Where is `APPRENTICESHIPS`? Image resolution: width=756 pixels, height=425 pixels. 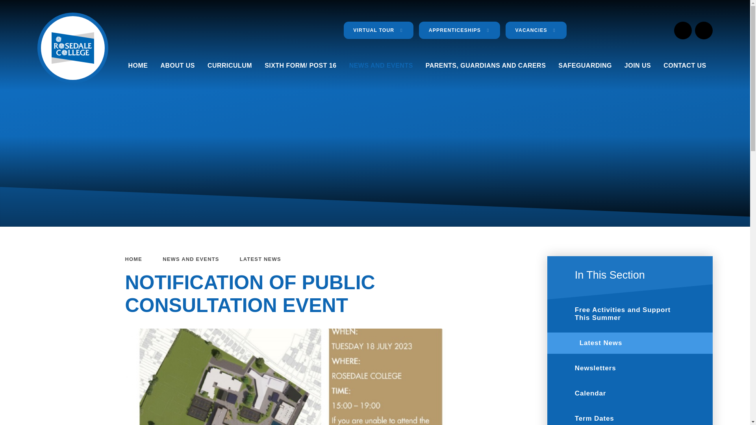
APPRENTICESHIPS is located at coordinates (459, 30).